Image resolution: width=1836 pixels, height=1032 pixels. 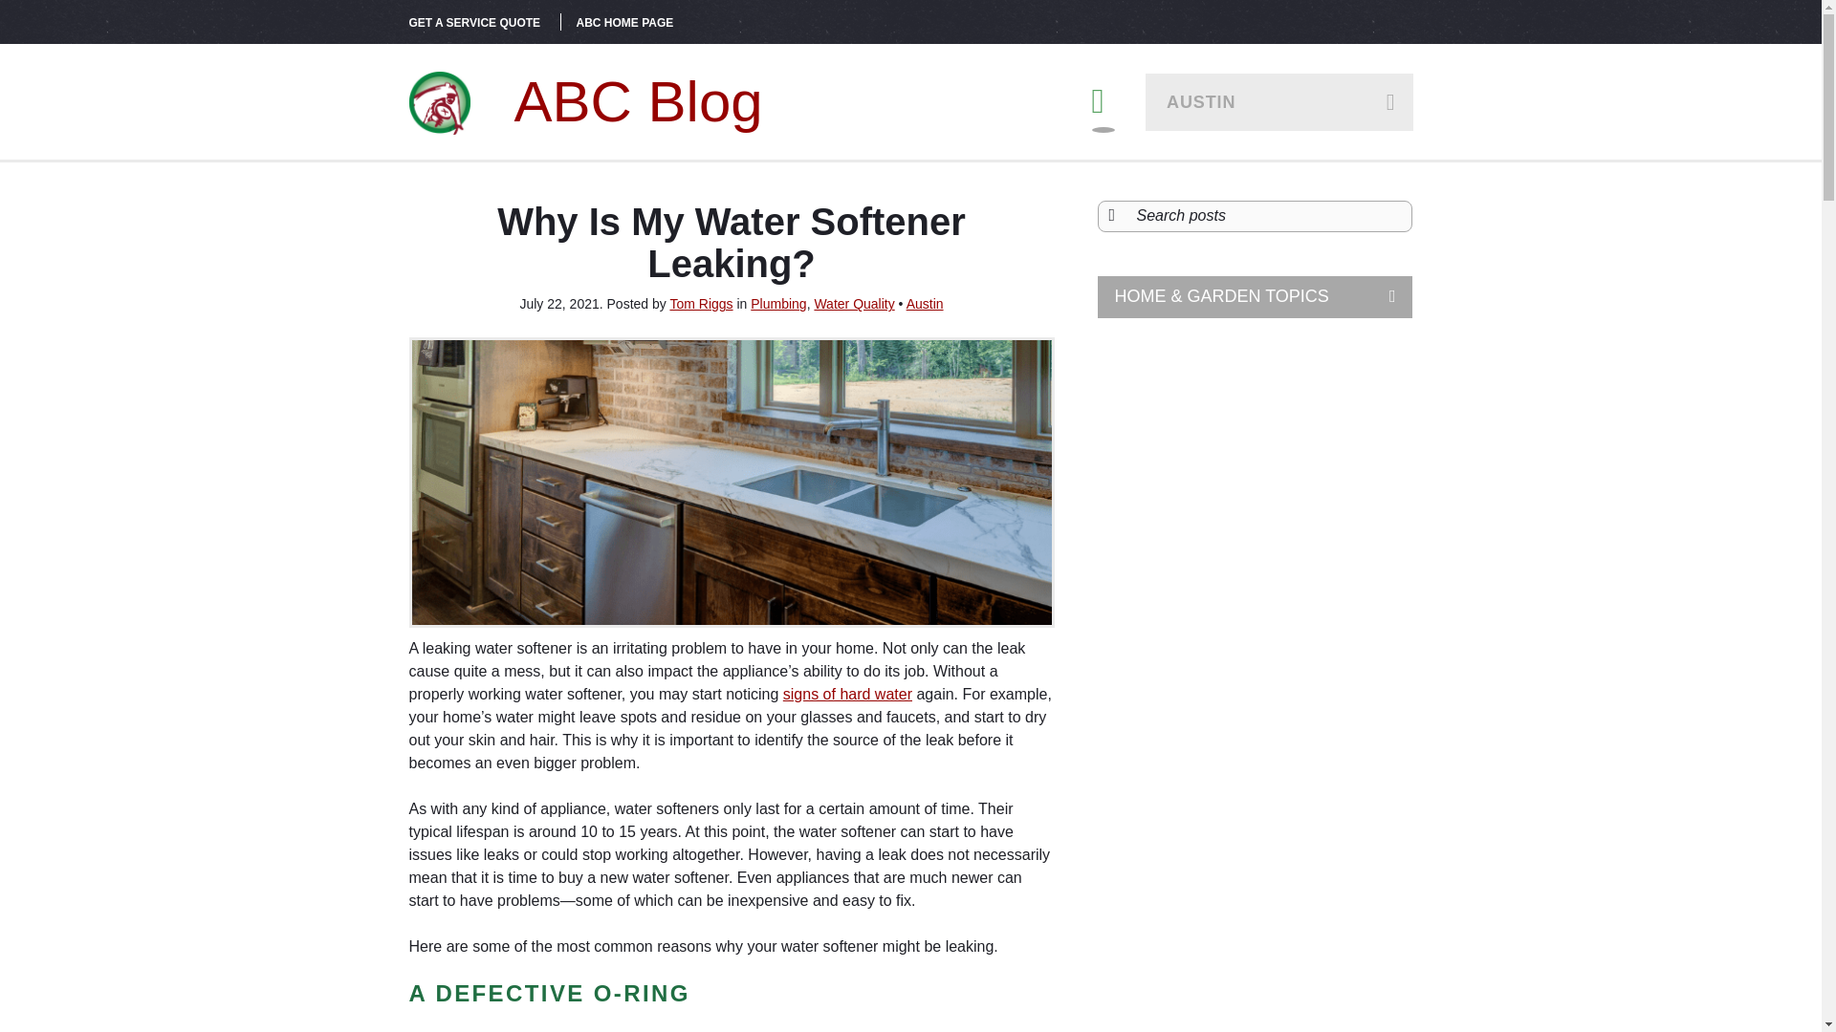 I want to click on ABC HOME PAGE, so click(x=624, y=23).